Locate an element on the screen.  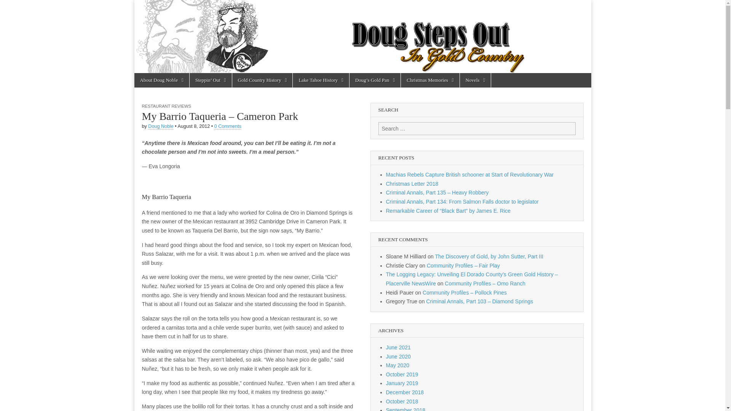
Christmas Memories is located at coordinates (429, 80).